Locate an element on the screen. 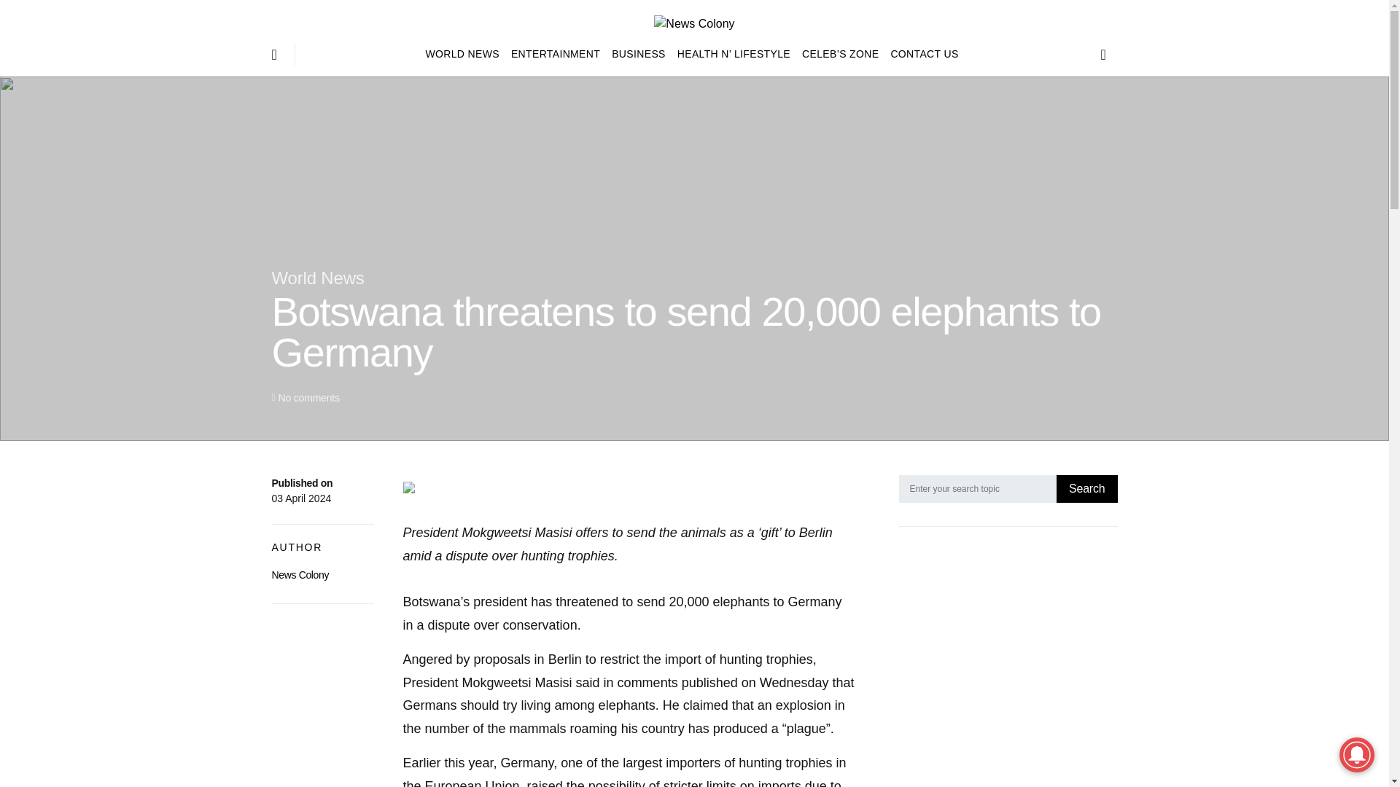  News Colony is located at coordinates (300, 574).